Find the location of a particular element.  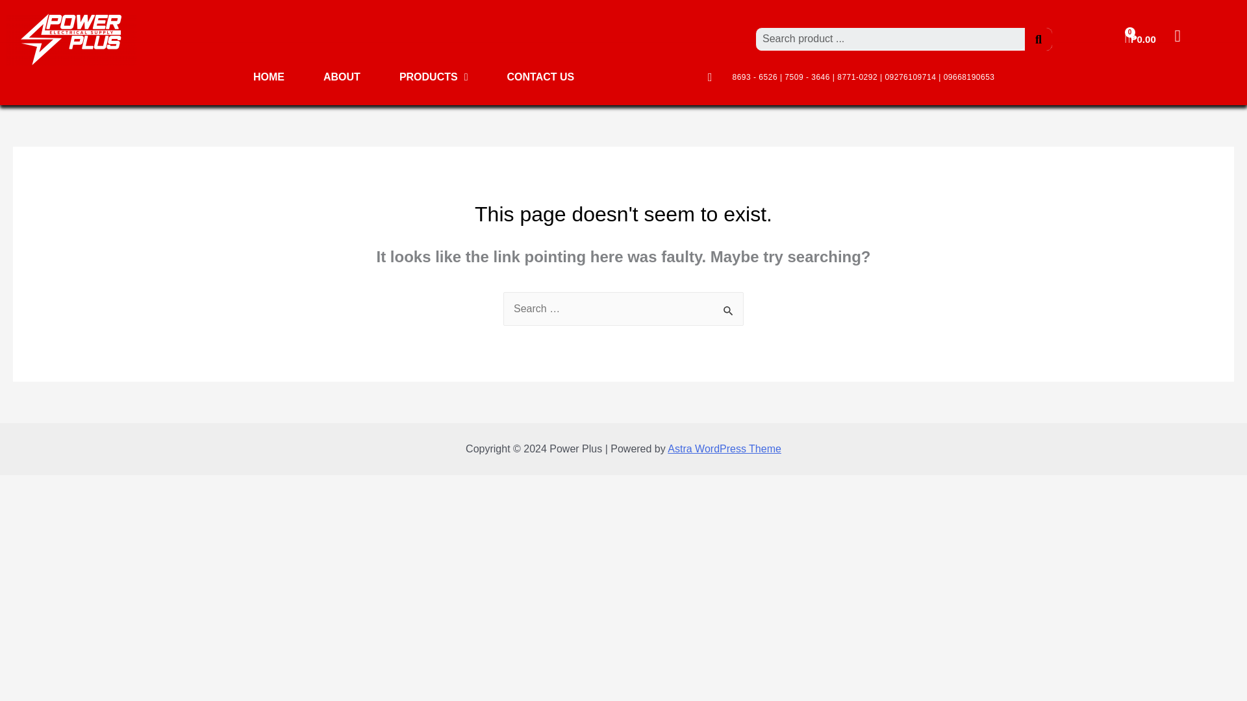

Search is located at coordinates (729, 310).